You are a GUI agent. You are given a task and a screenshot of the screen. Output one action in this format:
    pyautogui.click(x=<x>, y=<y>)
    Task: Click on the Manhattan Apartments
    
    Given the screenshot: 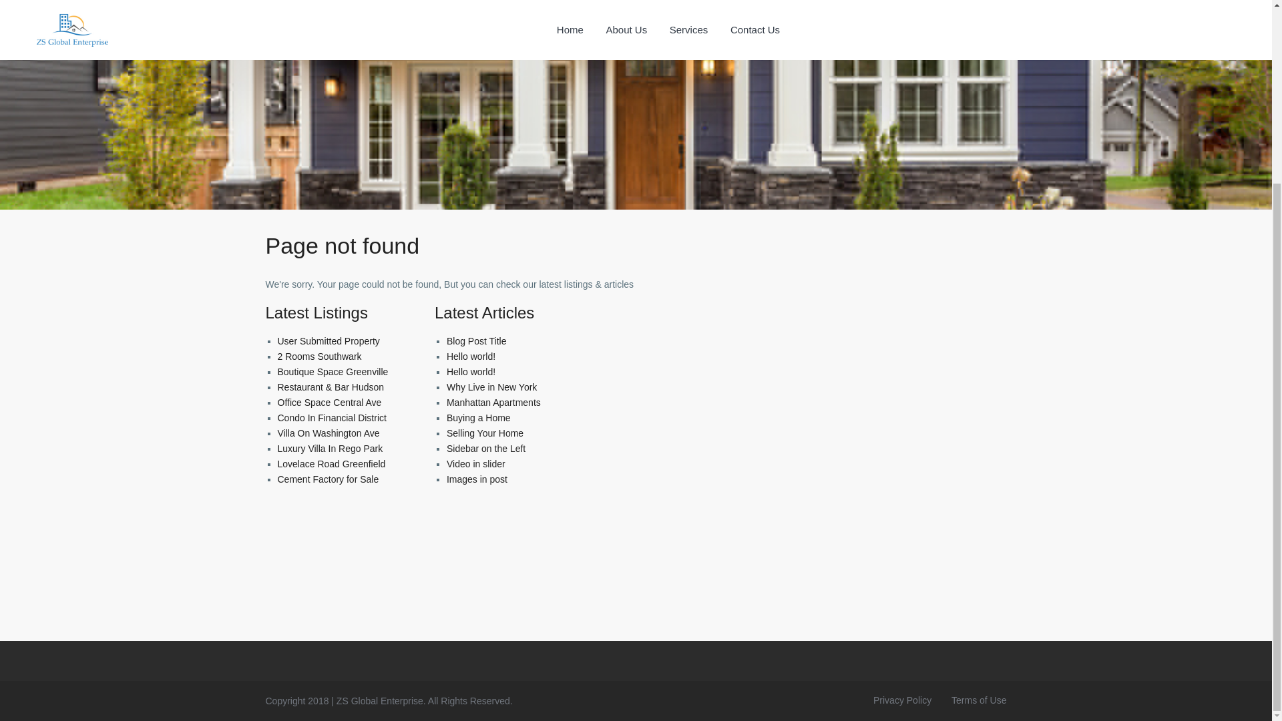 What is the action you would take?
    pyautogui.click(x=493, y=403)
    